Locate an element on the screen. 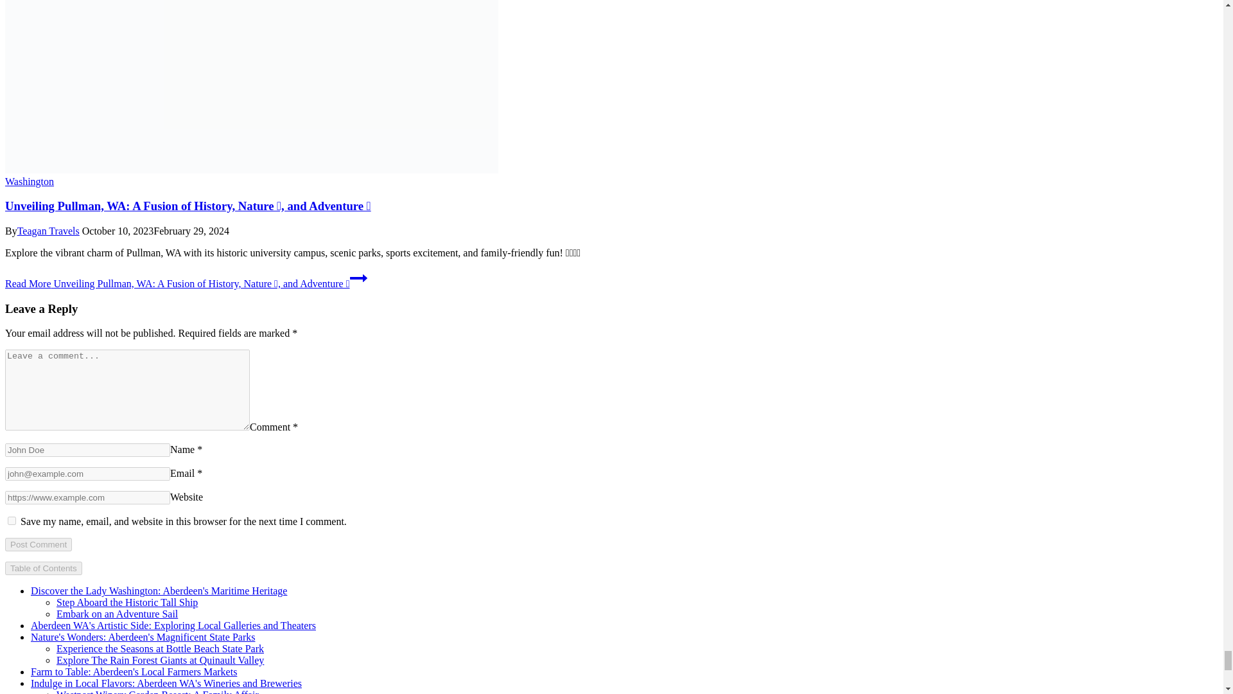  Post Comment is located at coordinates (38, 544).